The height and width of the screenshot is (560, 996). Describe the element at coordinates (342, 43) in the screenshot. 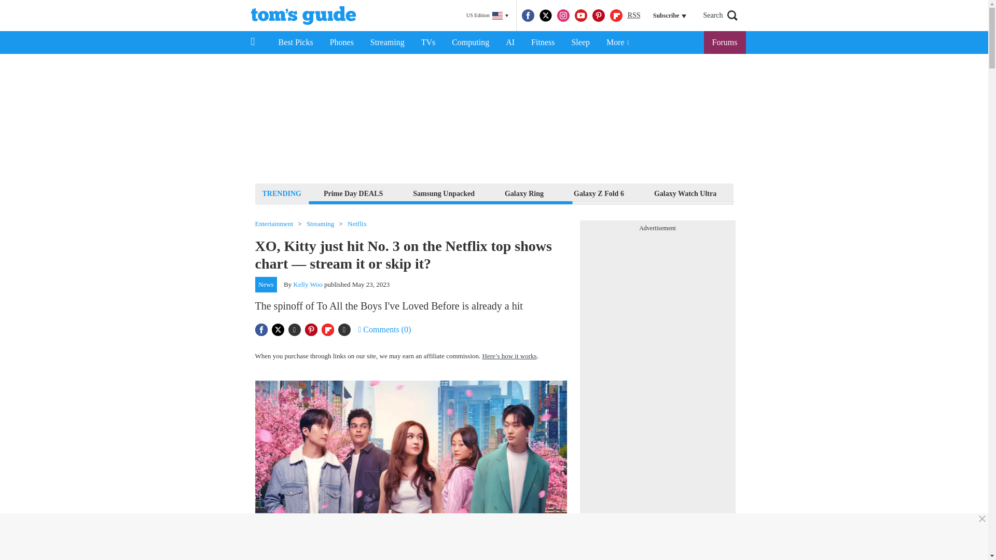

I see `Phones` at that location.